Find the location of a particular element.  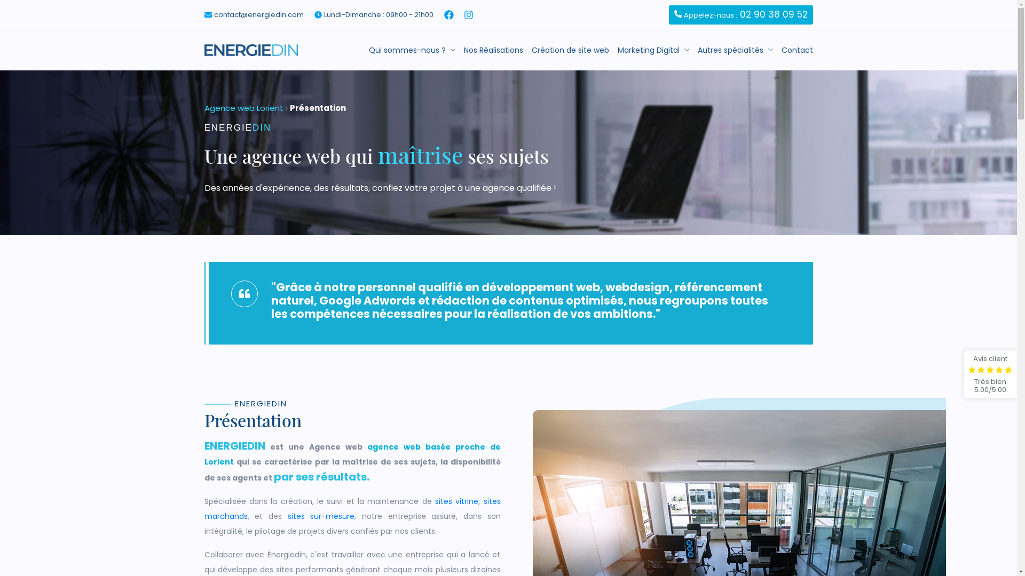

Contact is located at coordinates (798, 50).